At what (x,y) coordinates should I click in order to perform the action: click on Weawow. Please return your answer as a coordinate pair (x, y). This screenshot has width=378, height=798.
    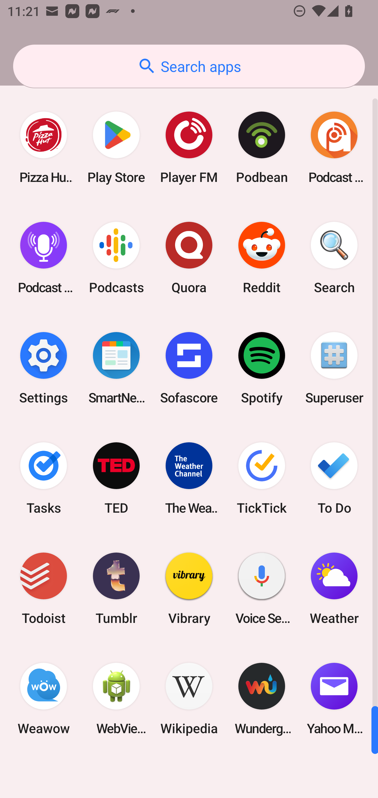
    Looking at the image, I should click on (44, 699).